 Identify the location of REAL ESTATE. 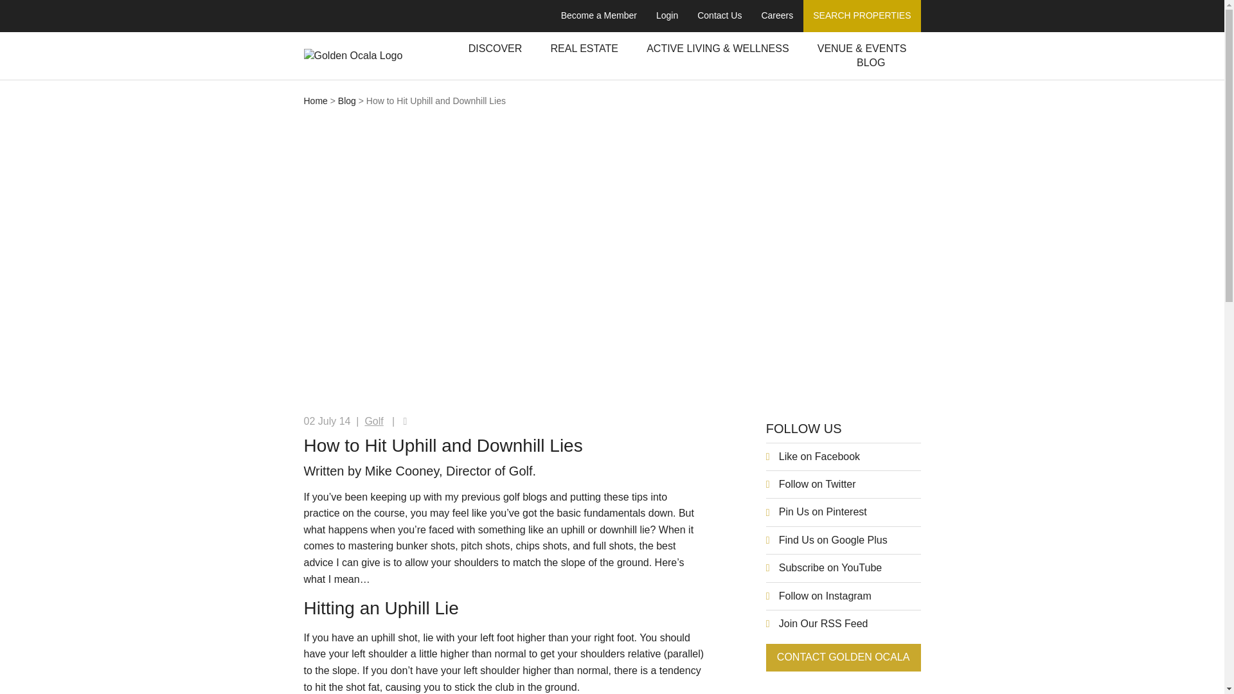
(584, 49).